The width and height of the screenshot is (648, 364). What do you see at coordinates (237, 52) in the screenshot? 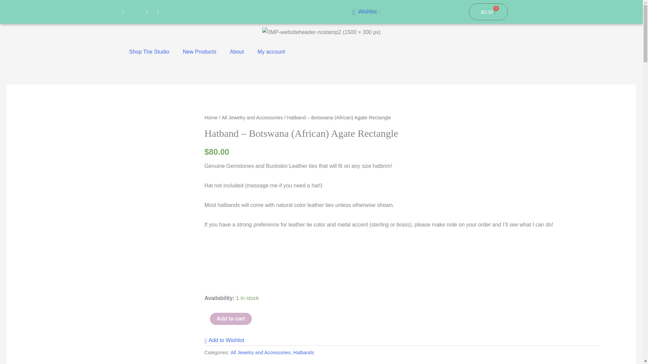
I see `About` at bounding box center [237, 52].